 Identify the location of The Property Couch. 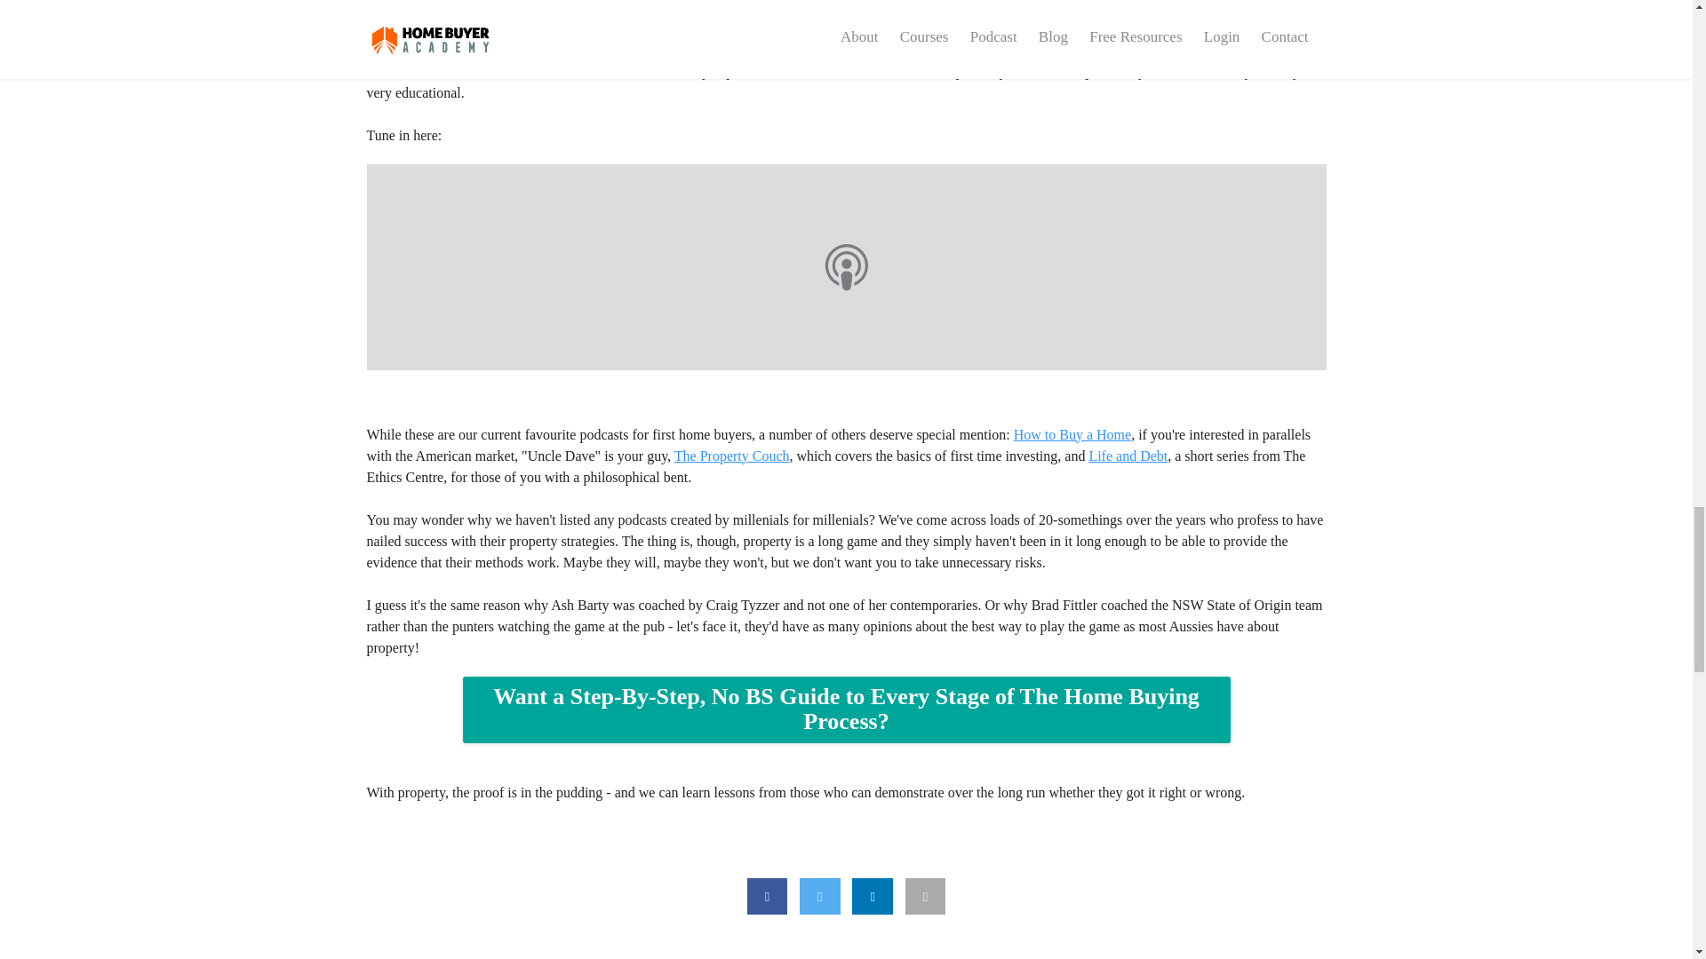
(731, 456).